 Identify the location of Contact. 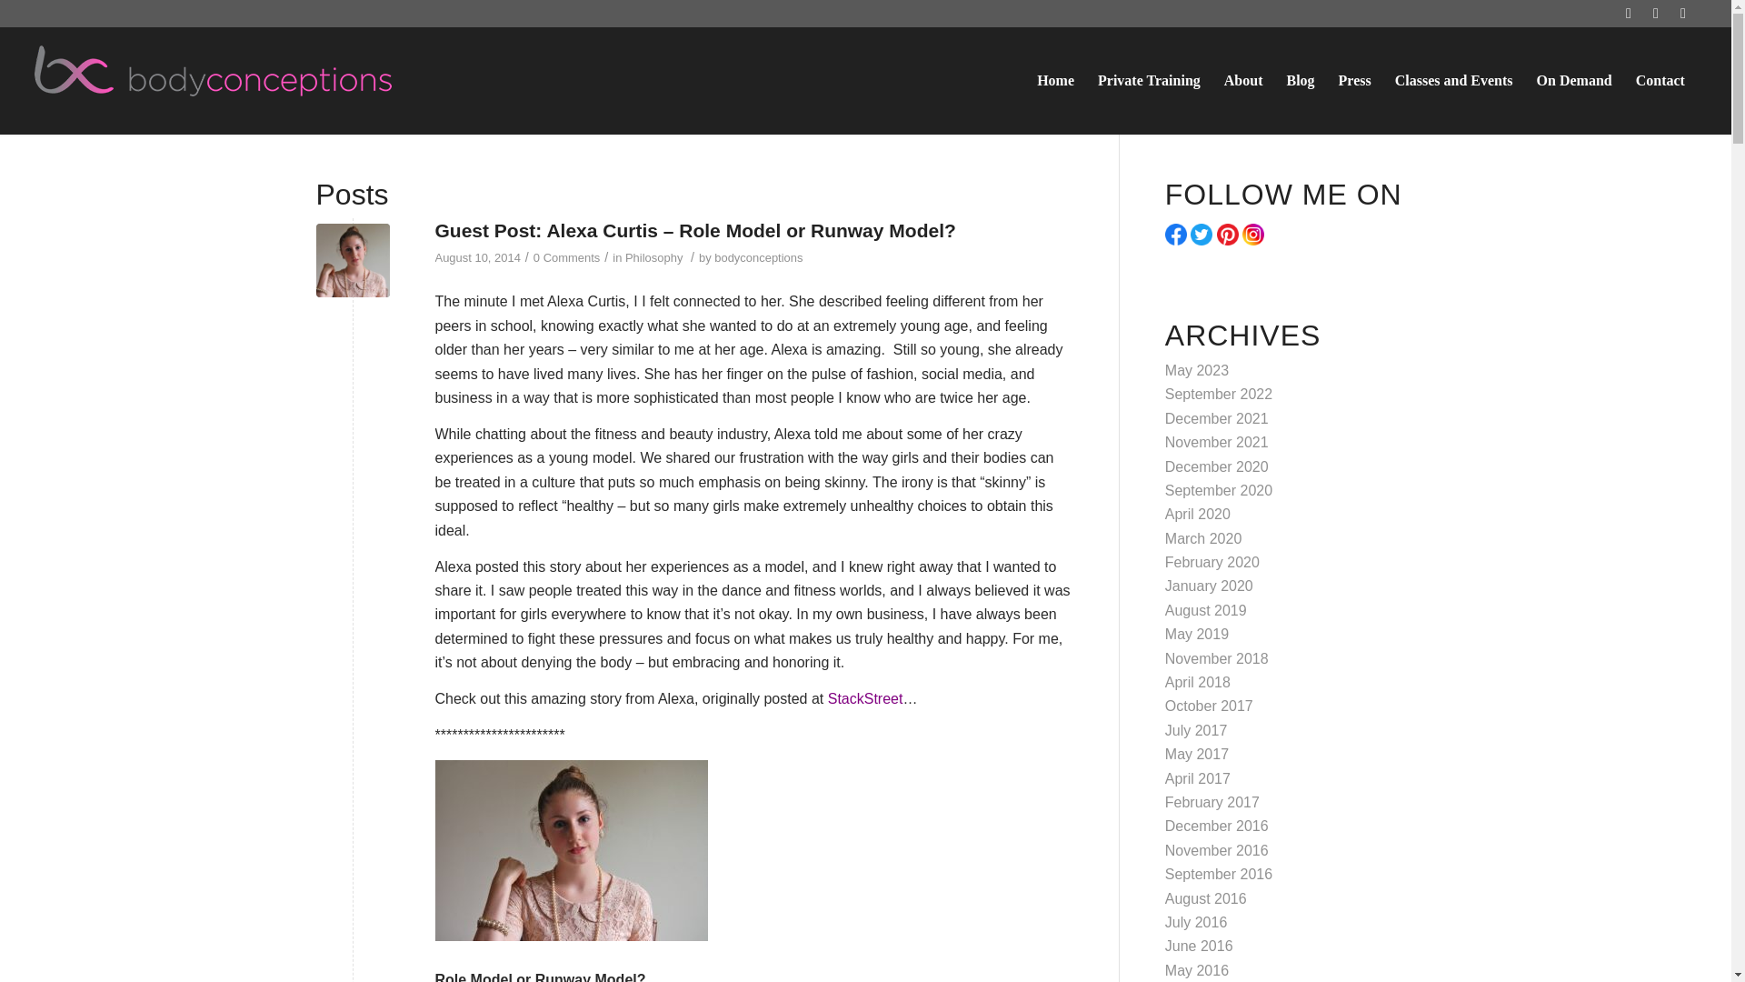
(1660, 80).